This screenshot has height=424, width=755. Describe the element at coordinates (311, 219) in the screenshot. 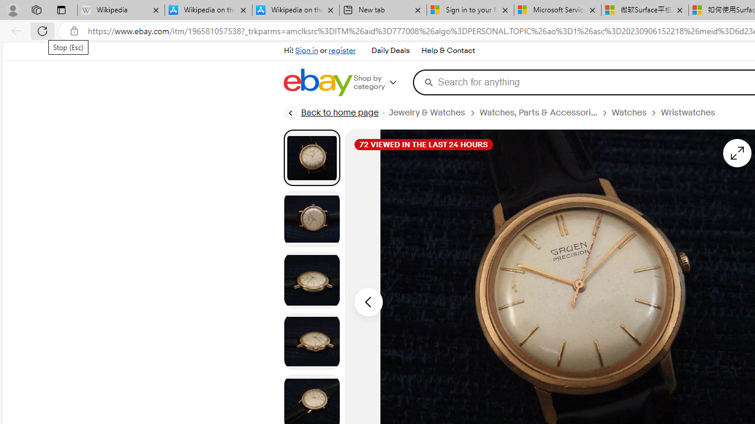

I see `Picture 2 of 8` at that location.